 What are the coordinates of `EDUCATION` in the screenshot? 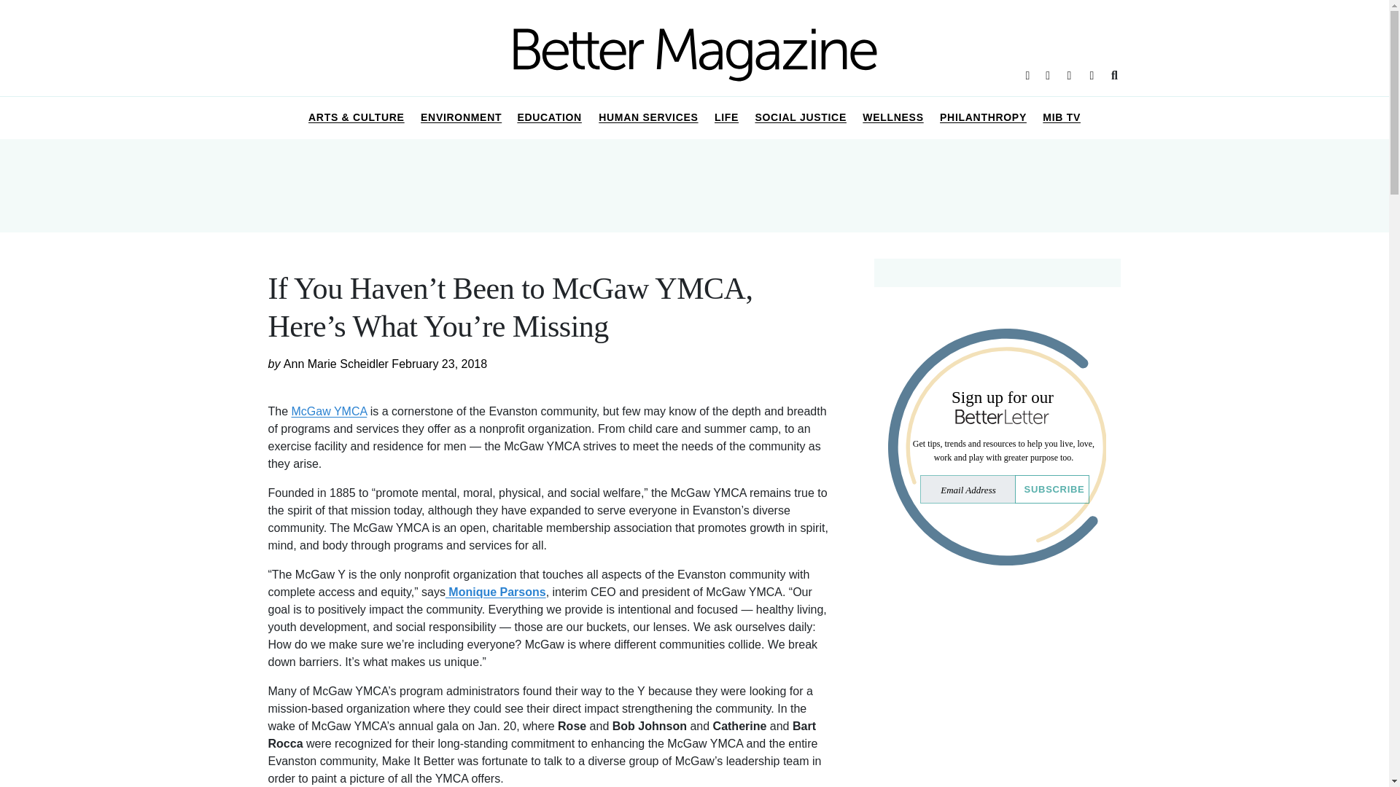 It's located at (550, 118).